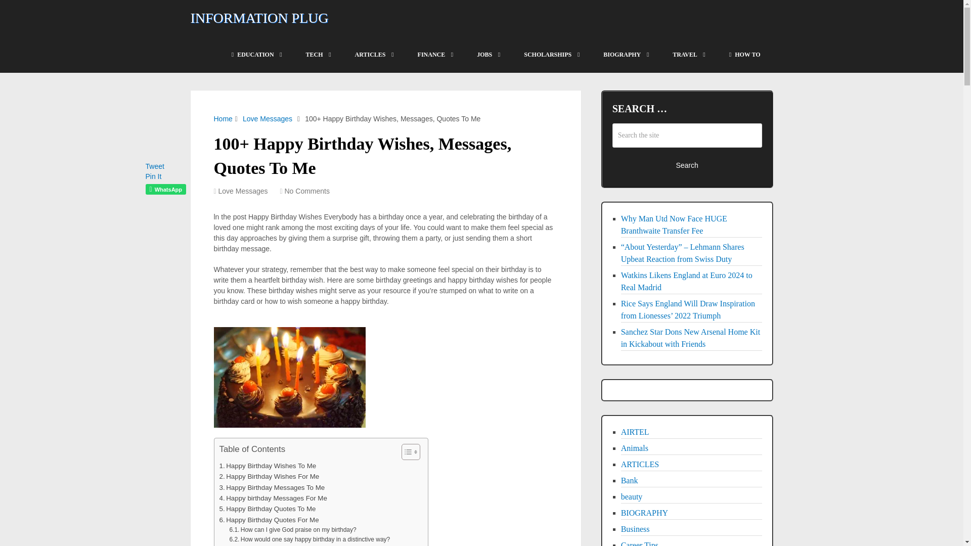  I want to click on Happy Birthday Wishes To Me, so click(268, 466).